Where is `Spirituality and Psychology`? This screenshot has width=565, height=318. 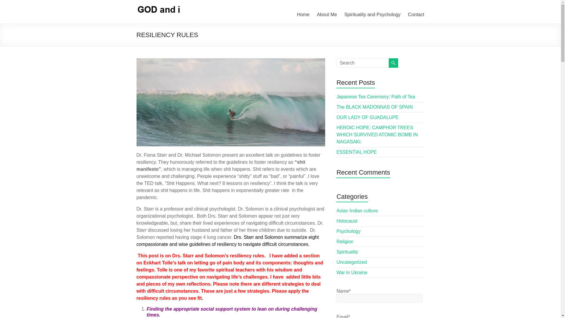
Spirituality and Psychology is located at coordinates (372, 14).